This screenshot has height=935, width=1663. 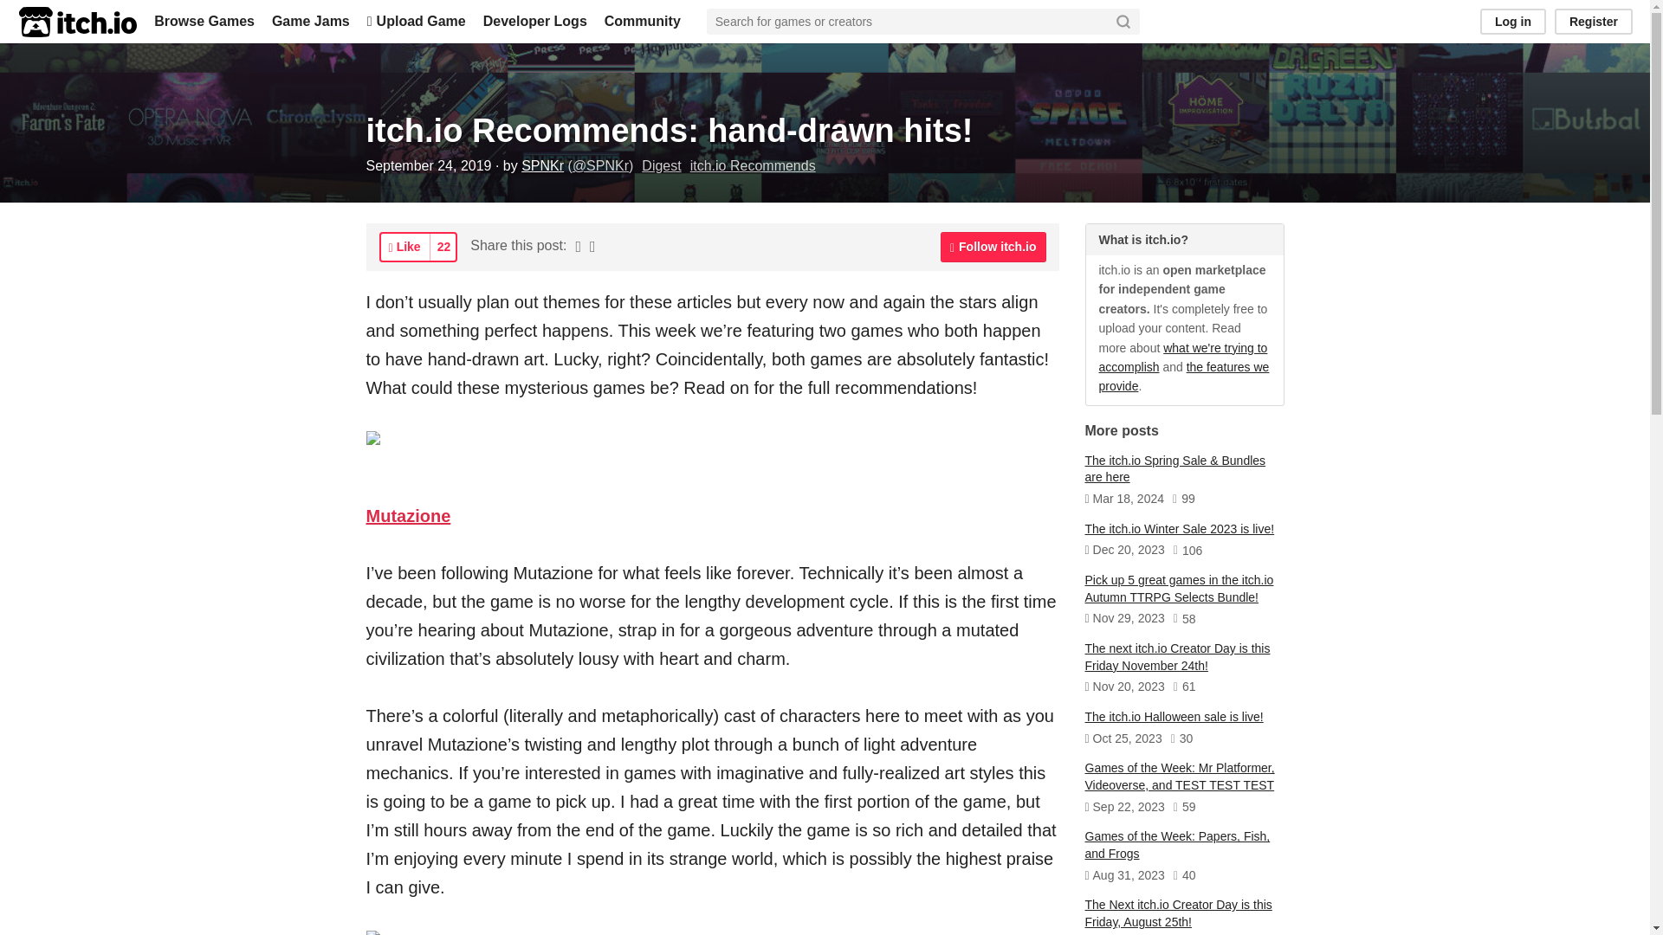 I want to click on Community, so click(x=643, y=21).